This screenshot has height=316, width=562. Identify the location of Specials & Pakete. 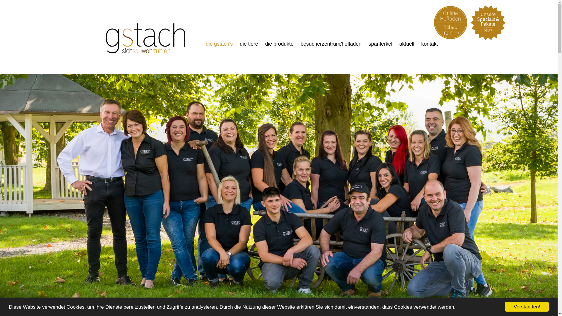
(488, 23).